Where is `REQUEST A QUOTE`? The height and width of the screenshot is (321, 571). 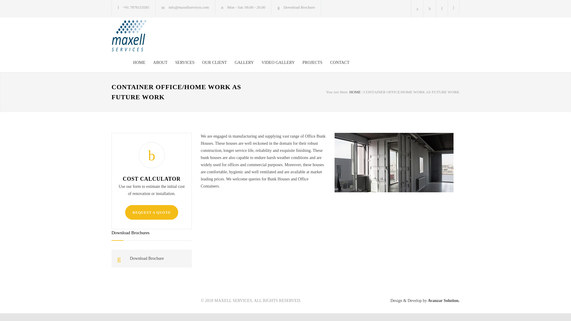 REQUEST A QUOTE is located at coordinates (152, 212).